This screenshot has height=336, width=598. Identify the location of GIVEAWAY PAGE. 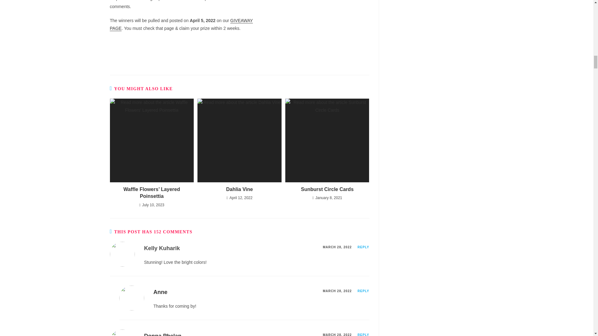
(181, 24).